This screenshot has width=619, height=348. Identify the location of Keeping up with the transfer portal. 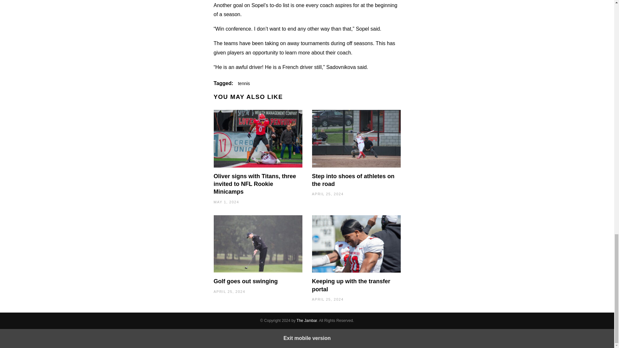
(351, 285).